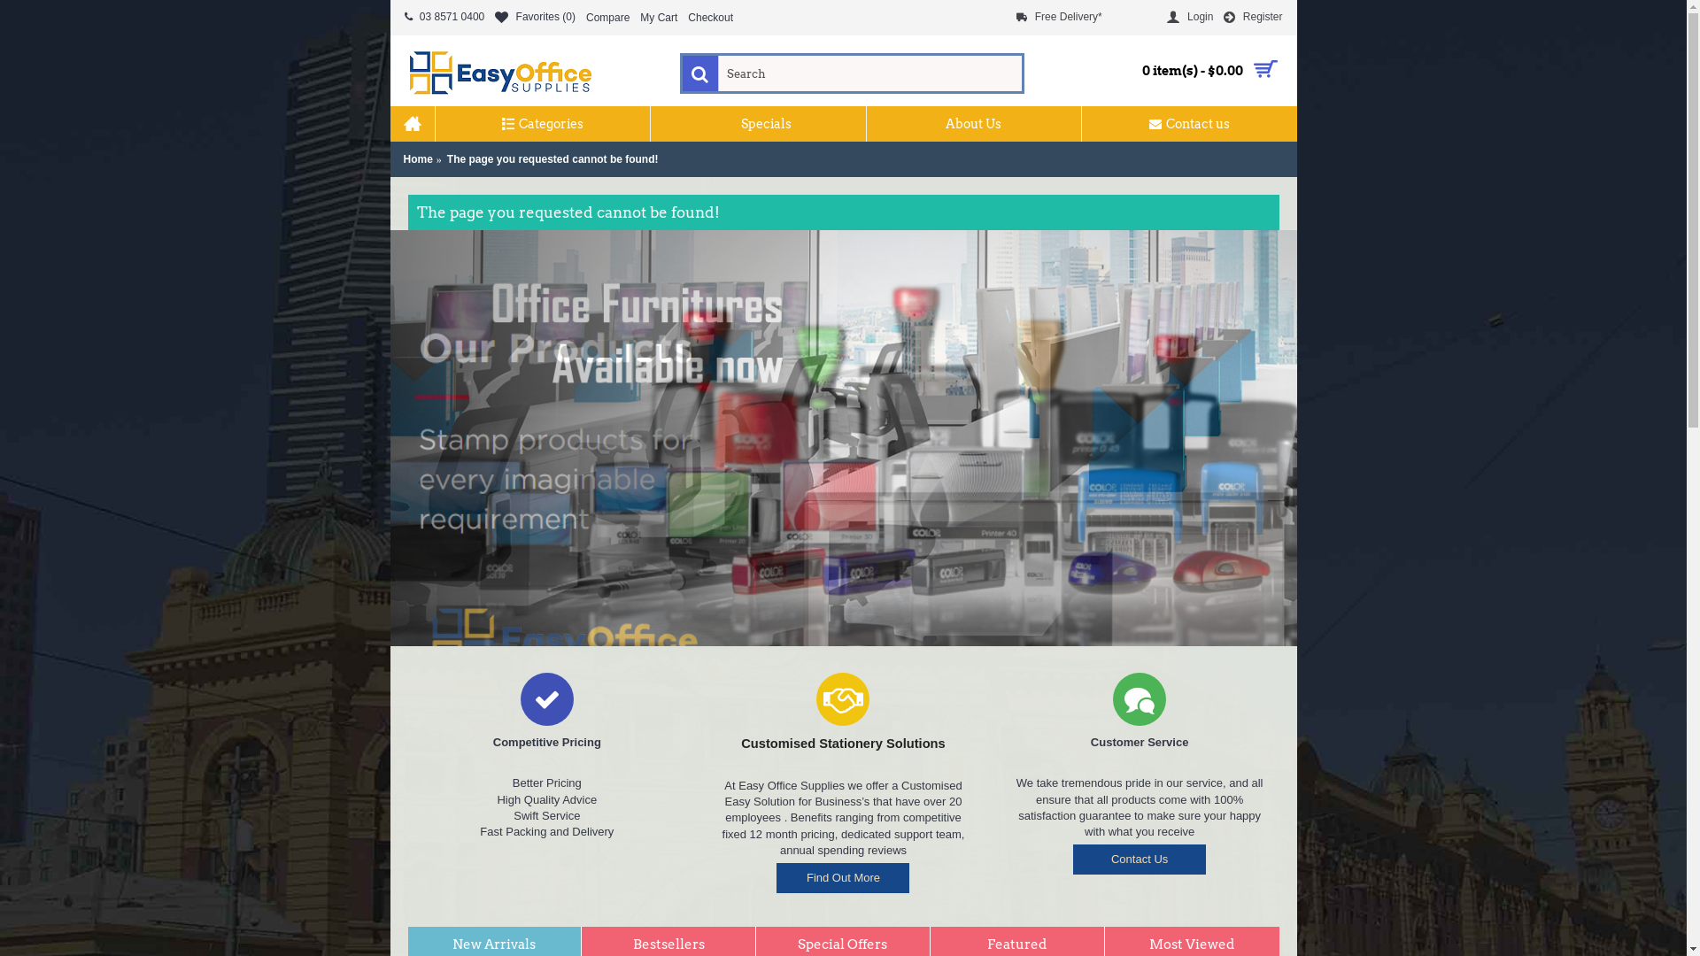 The image size is (1700, 956). I want to click on My Cart, so click(659, 18).